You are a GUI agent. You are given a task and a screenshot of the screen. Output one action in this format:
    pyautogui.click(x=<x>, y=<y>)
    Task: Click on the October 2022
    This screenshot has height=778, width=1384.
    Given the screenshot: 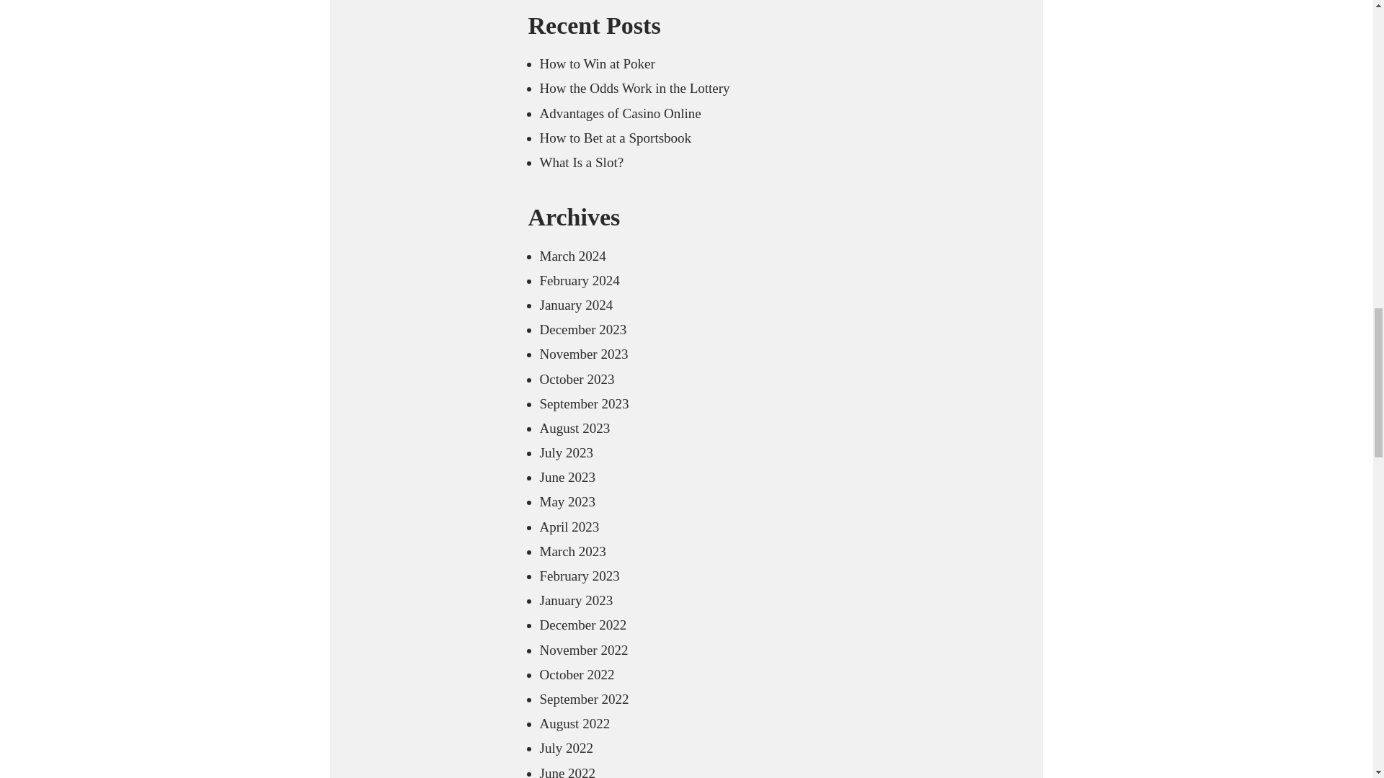 What is the action you would take?
    pyautogui.click(x=577, y=674)
    